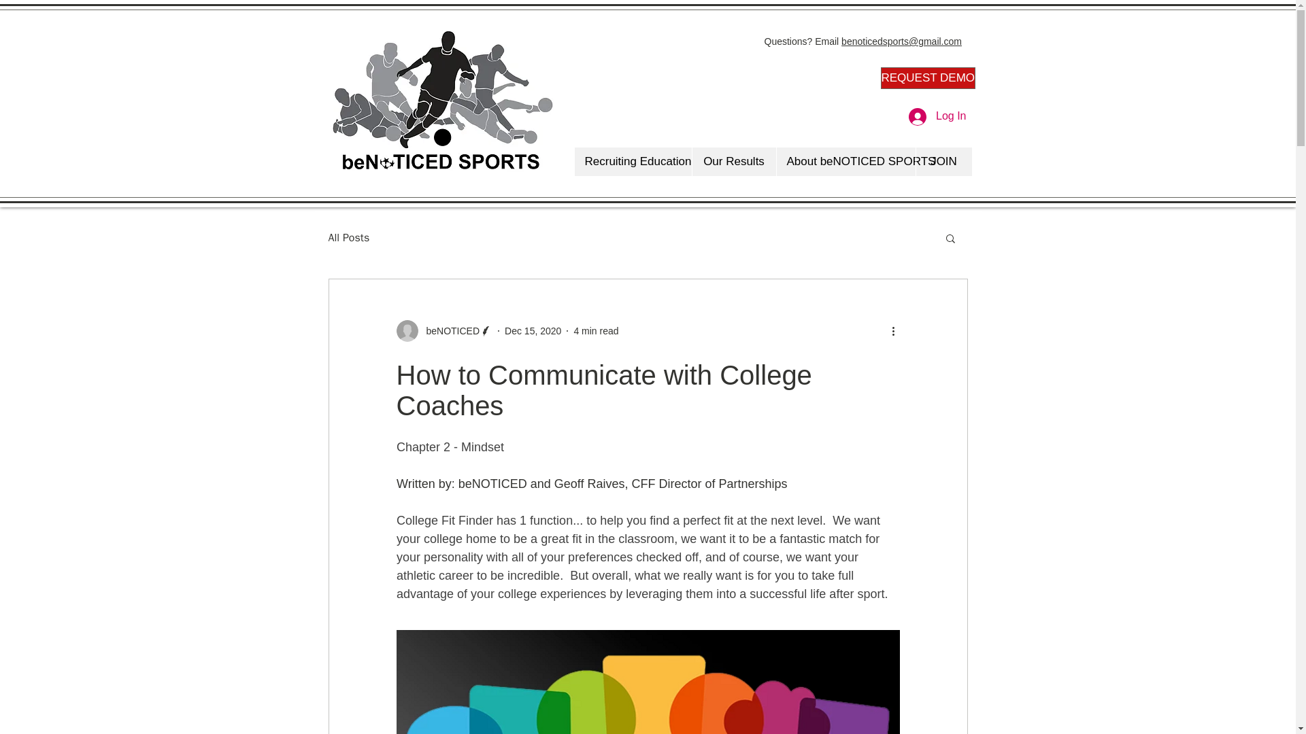  Describe the element at coordinates (348, 238) in the screenshot. I see `All Posts` at that location.